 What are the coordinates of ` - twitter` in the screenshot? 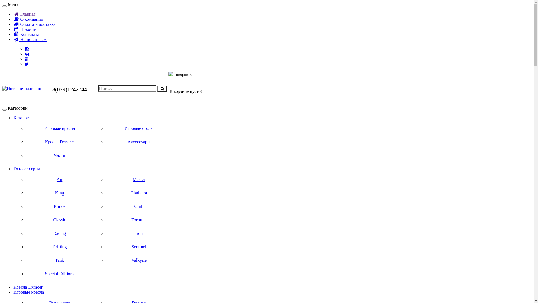 It's located at (27, 64).